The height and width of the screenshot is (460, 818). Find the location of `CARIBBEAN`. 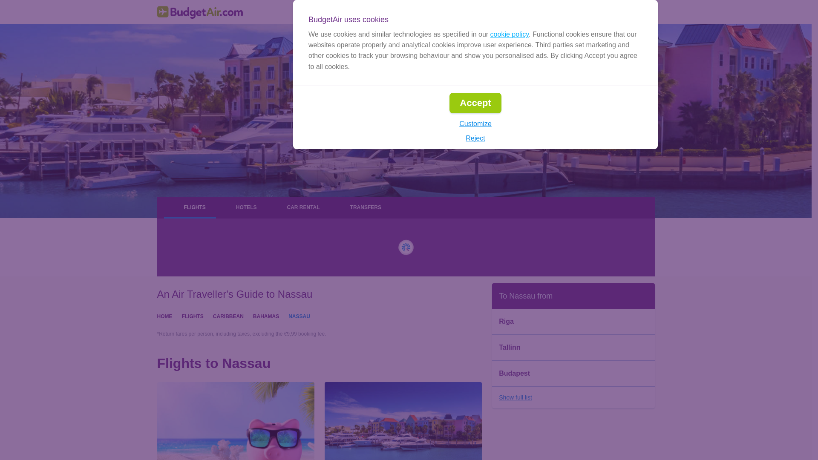

CARIBBEAN is located at coordinates (228, 316).